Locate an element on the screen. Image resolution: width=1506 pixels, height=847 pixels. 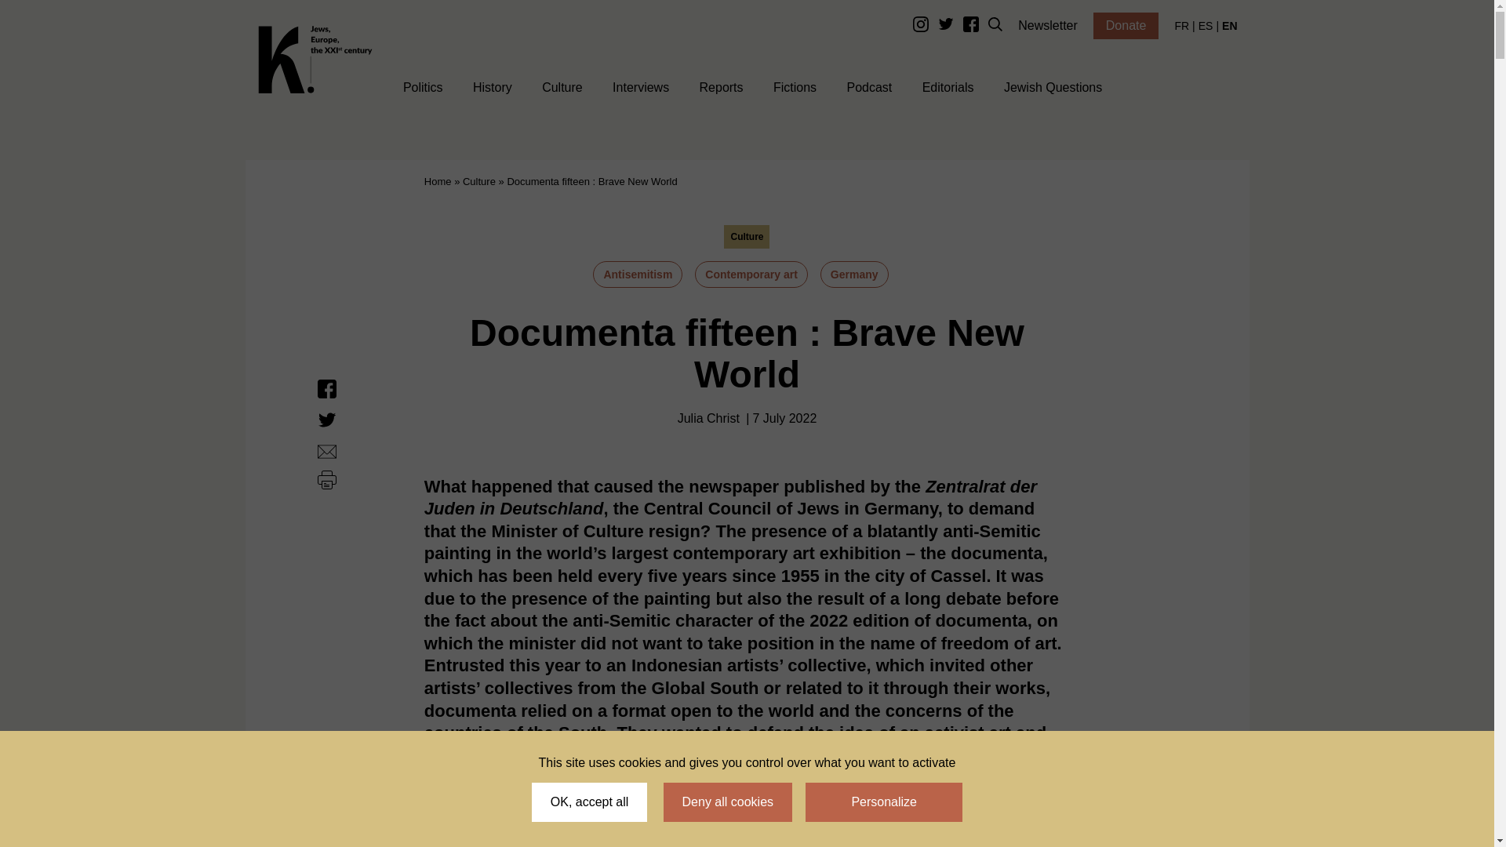
Contemporary art is located at coordinates (751, 274).